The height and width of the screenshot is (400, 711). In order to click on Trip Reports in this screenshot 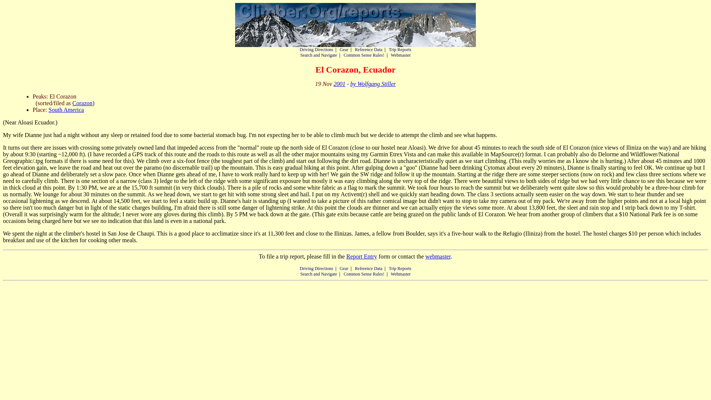, I will do `click(400, 269)`.